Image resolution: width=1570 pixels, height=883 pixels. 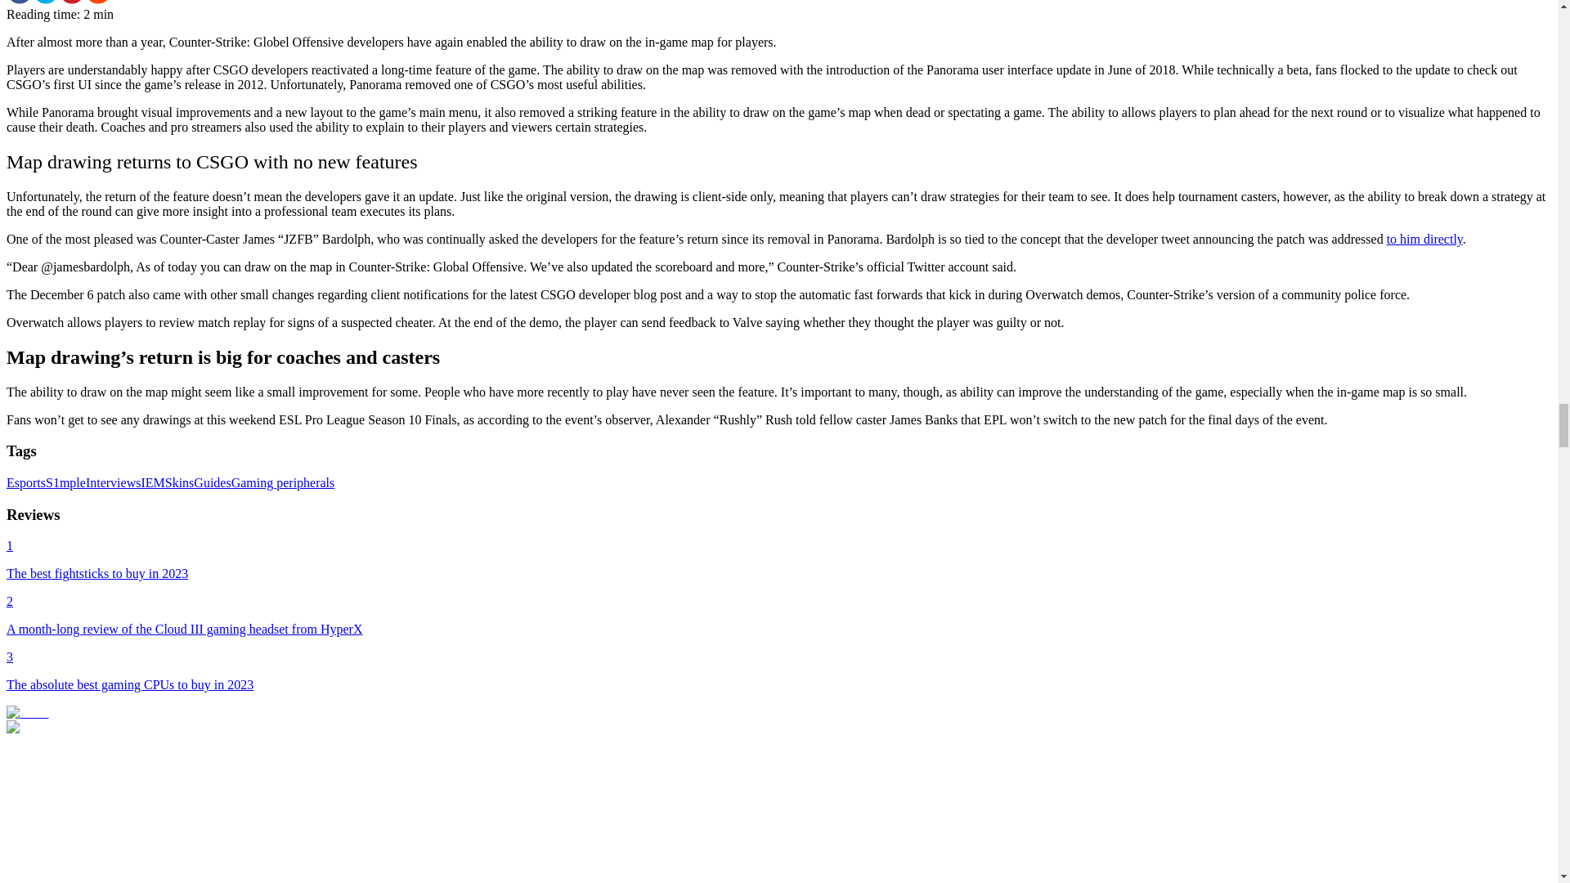 I want to click on Esports, so click(x=25, y=482).